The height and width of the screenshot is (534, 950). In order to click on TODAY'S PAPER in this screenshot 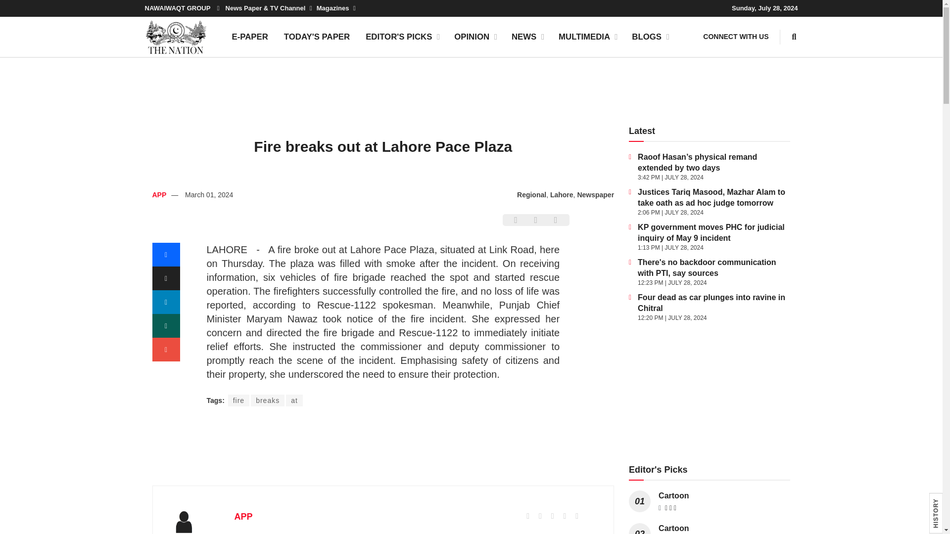, I will do `click(317, 37)`.